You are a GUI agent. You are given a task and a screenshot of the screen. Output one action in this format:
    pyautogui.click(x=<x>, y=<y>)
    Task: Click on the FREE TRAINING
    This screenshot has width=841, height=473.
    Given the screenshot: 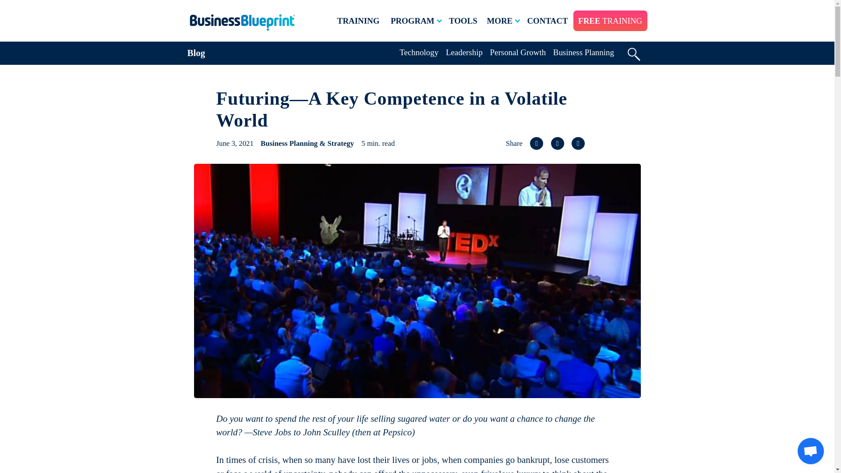 What is the action you would take?
    pyautogui.click(x=610, y=21)
    